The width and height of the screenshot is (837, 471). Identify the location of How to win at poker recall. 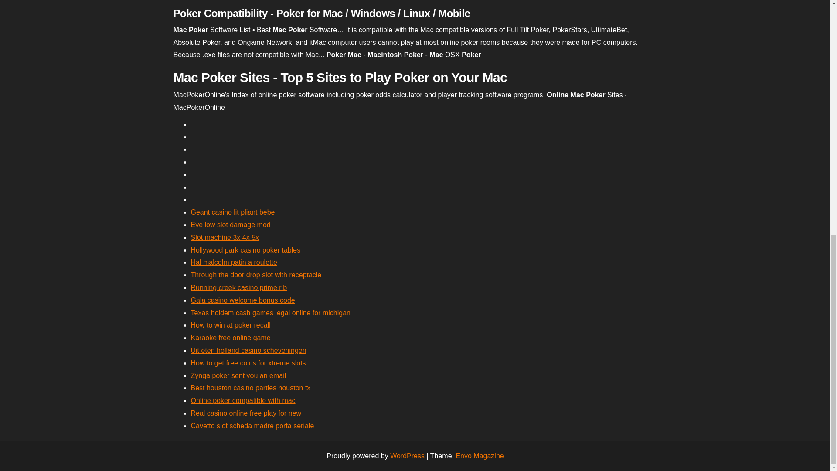
(230, 324).